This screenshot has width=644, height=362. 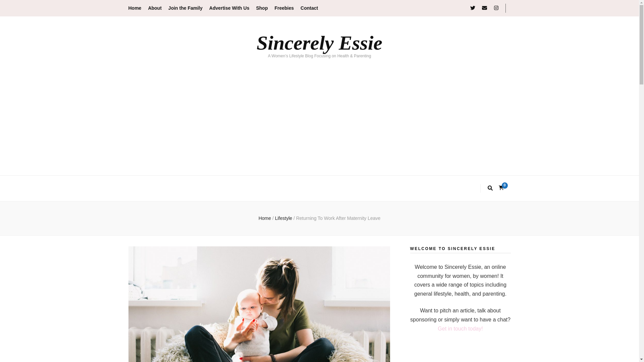 What do you see at coordinates (284, 8) in the screenshot?
I see `Freebies` at bounding box center [284, 8].